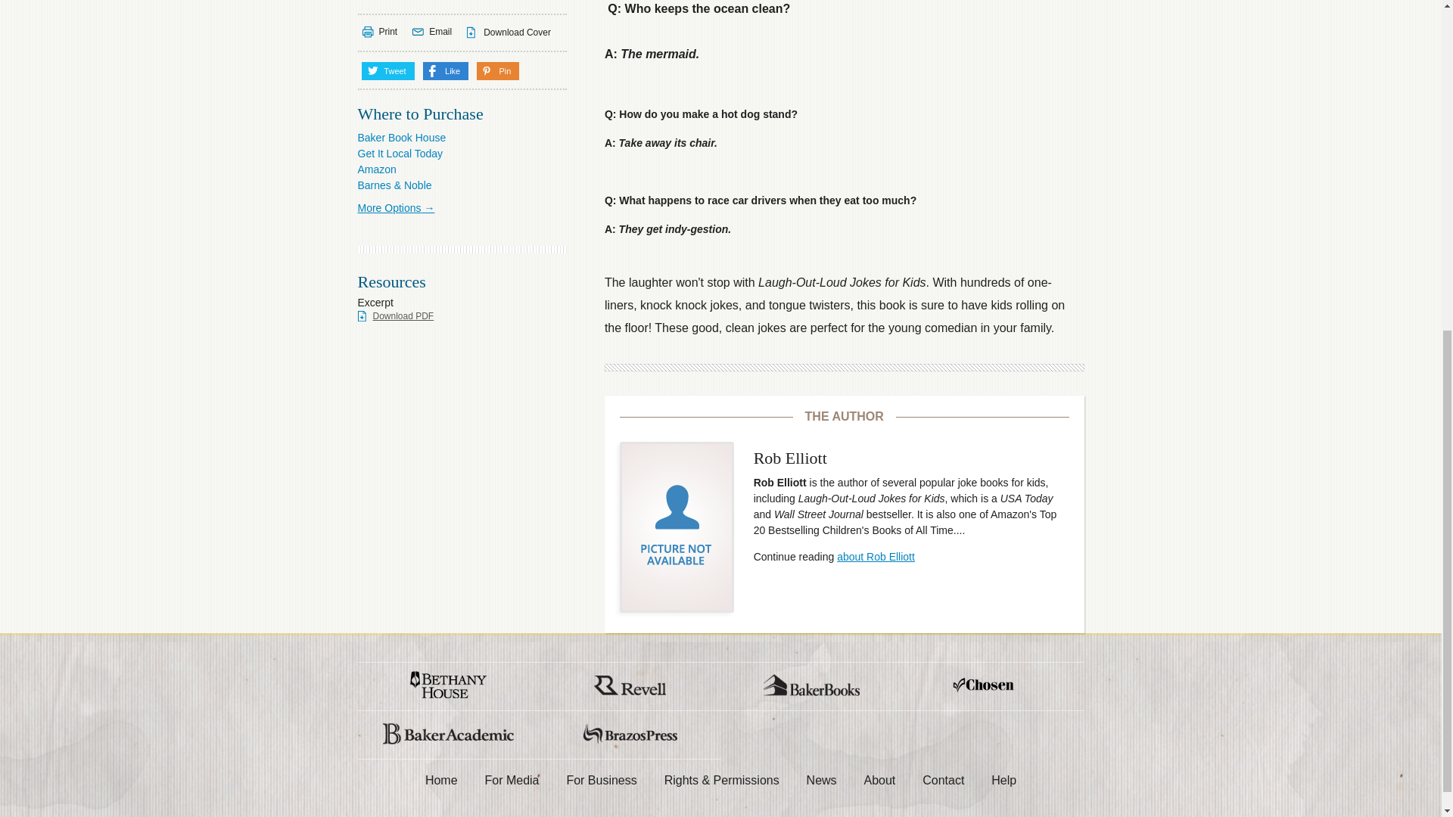 The width and height of the screenshot is (1453, 817). What do you see at coordinates (396, 207) in the screenshot?
I see `More Options` at bounding box center [396, 207].